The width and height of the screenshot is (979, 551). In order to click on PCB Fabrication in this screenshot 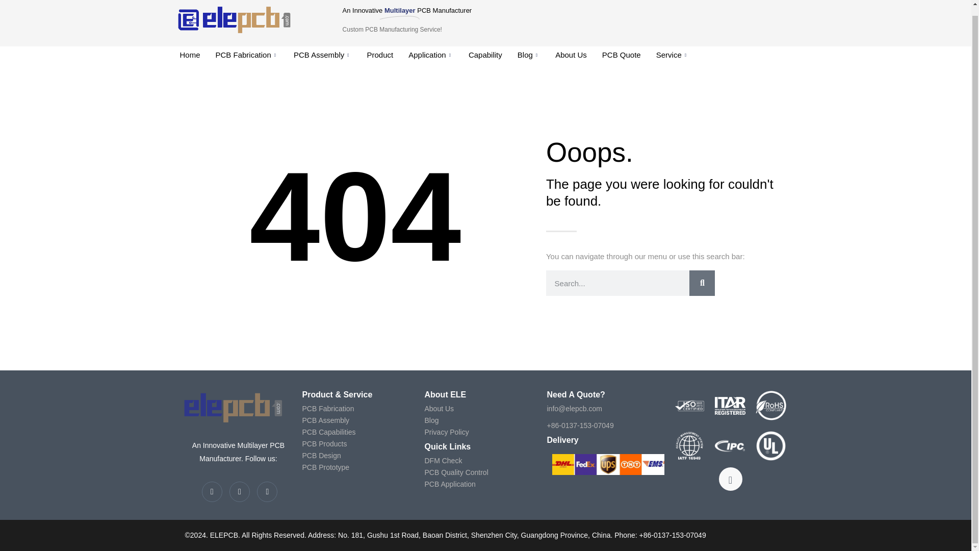, I will do `click(247, 55)`.